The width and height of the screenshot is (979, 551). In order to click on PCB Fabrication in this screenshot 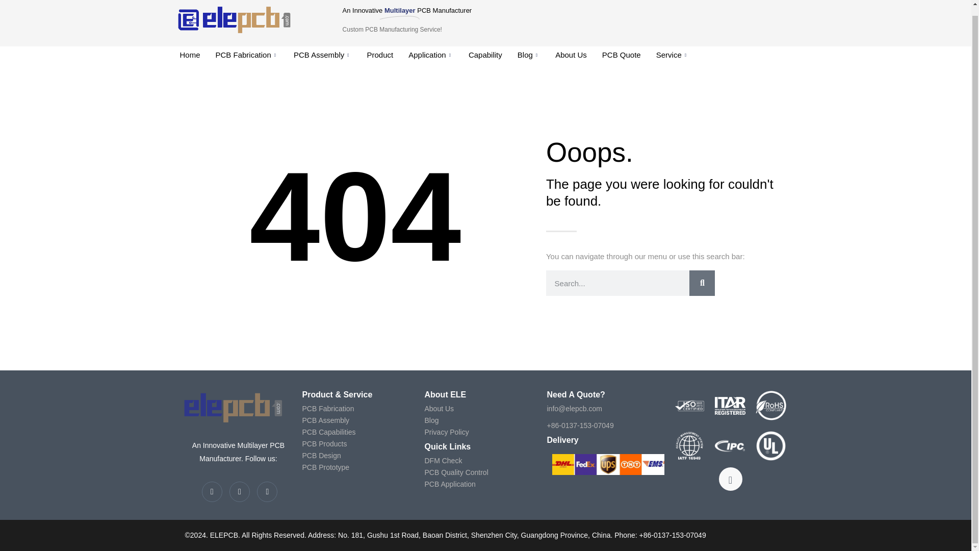, I will do `click(247, 55)`.